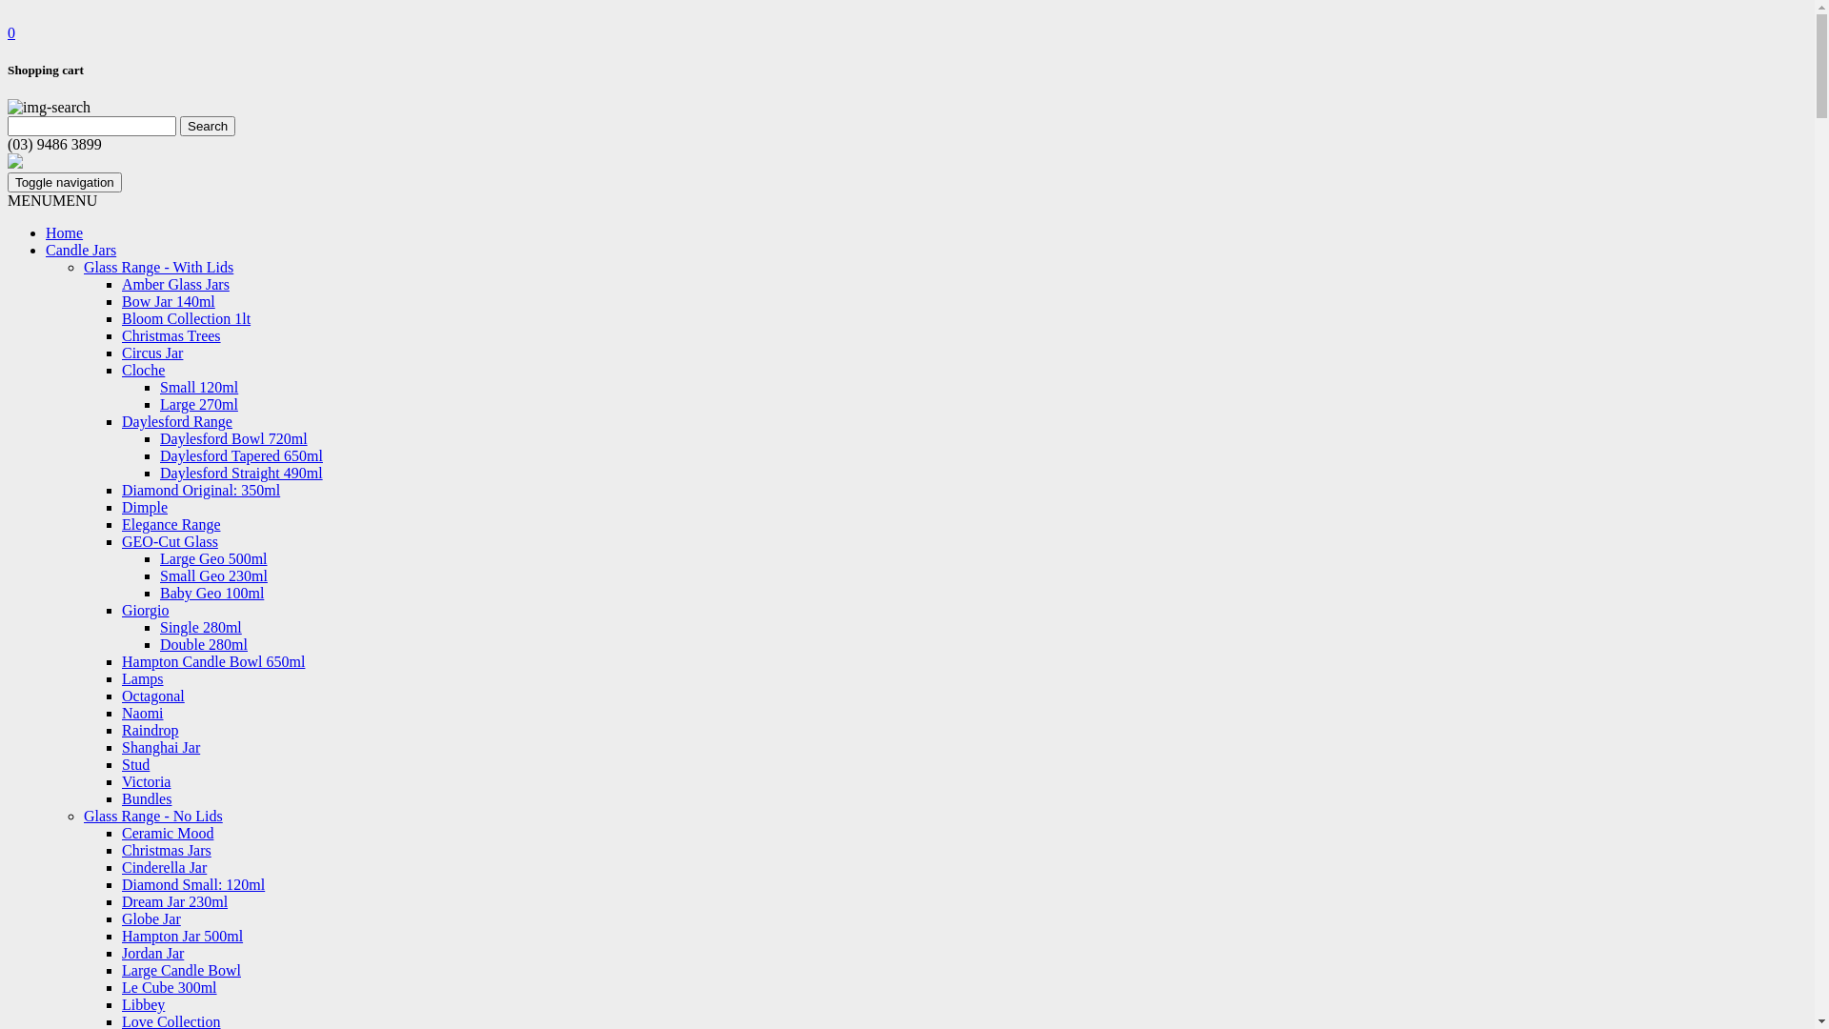  I want to click on Daylesford Straight 490ml, so click(242, 473).